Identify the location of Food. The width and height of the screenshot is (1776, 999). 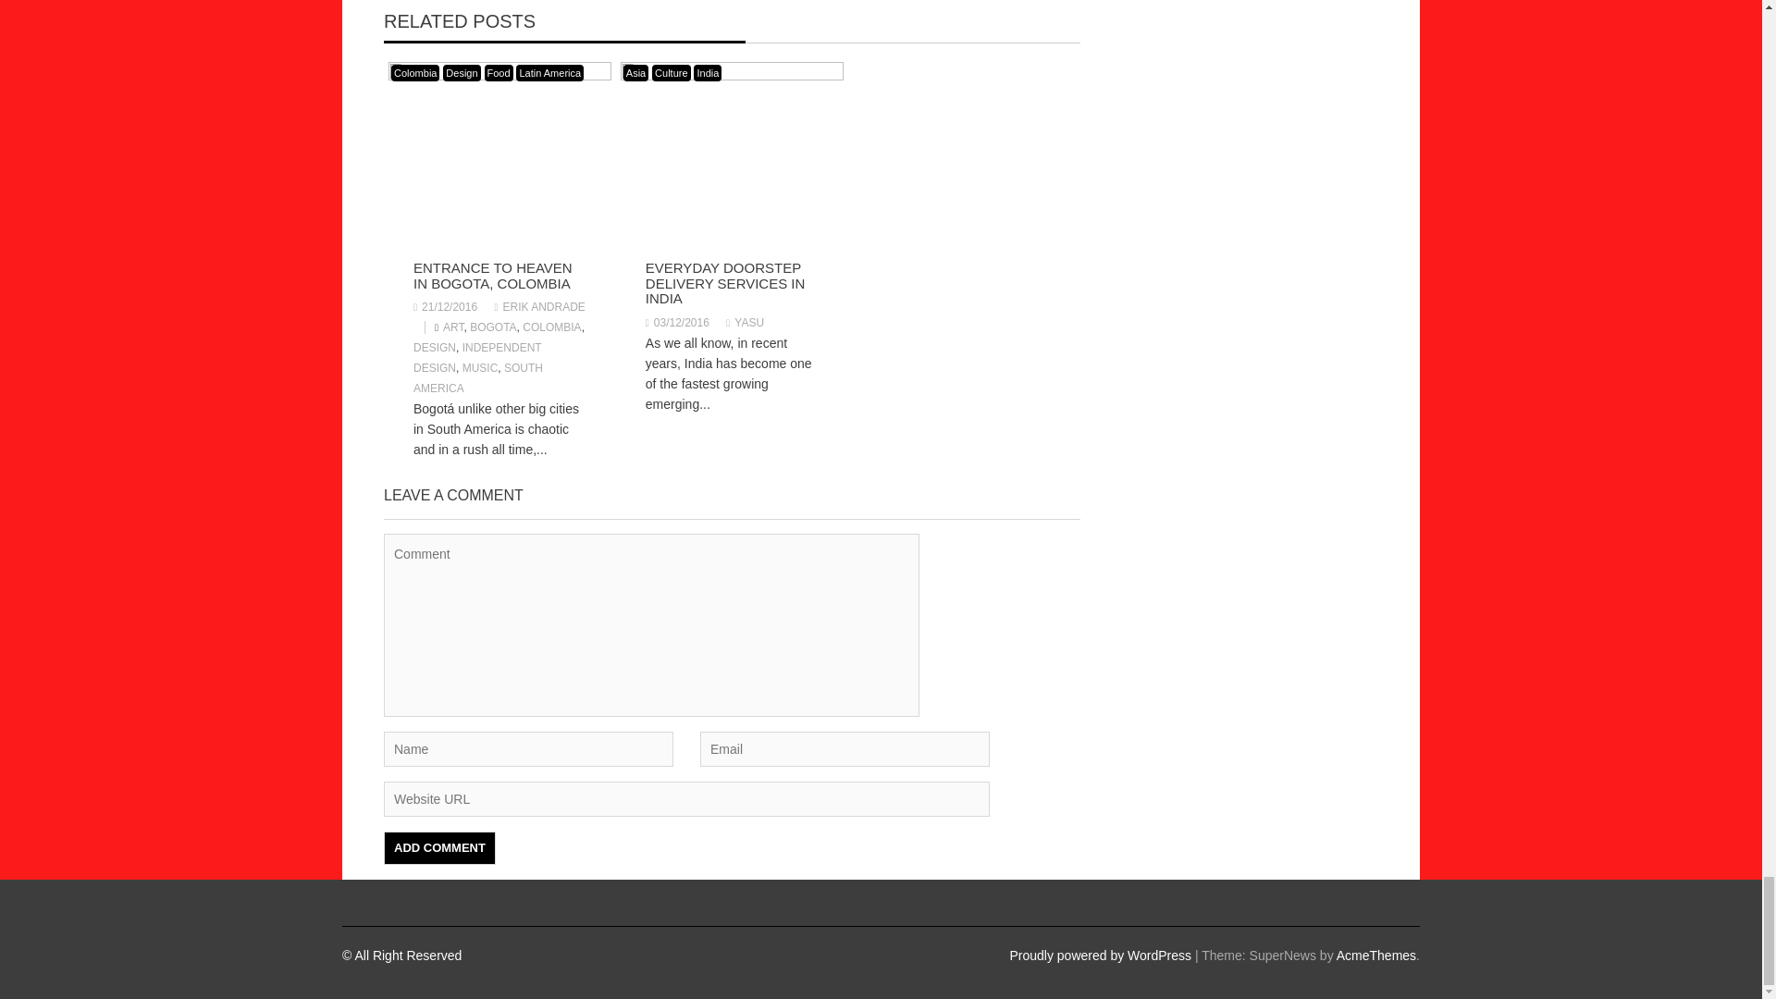
(499, 72).